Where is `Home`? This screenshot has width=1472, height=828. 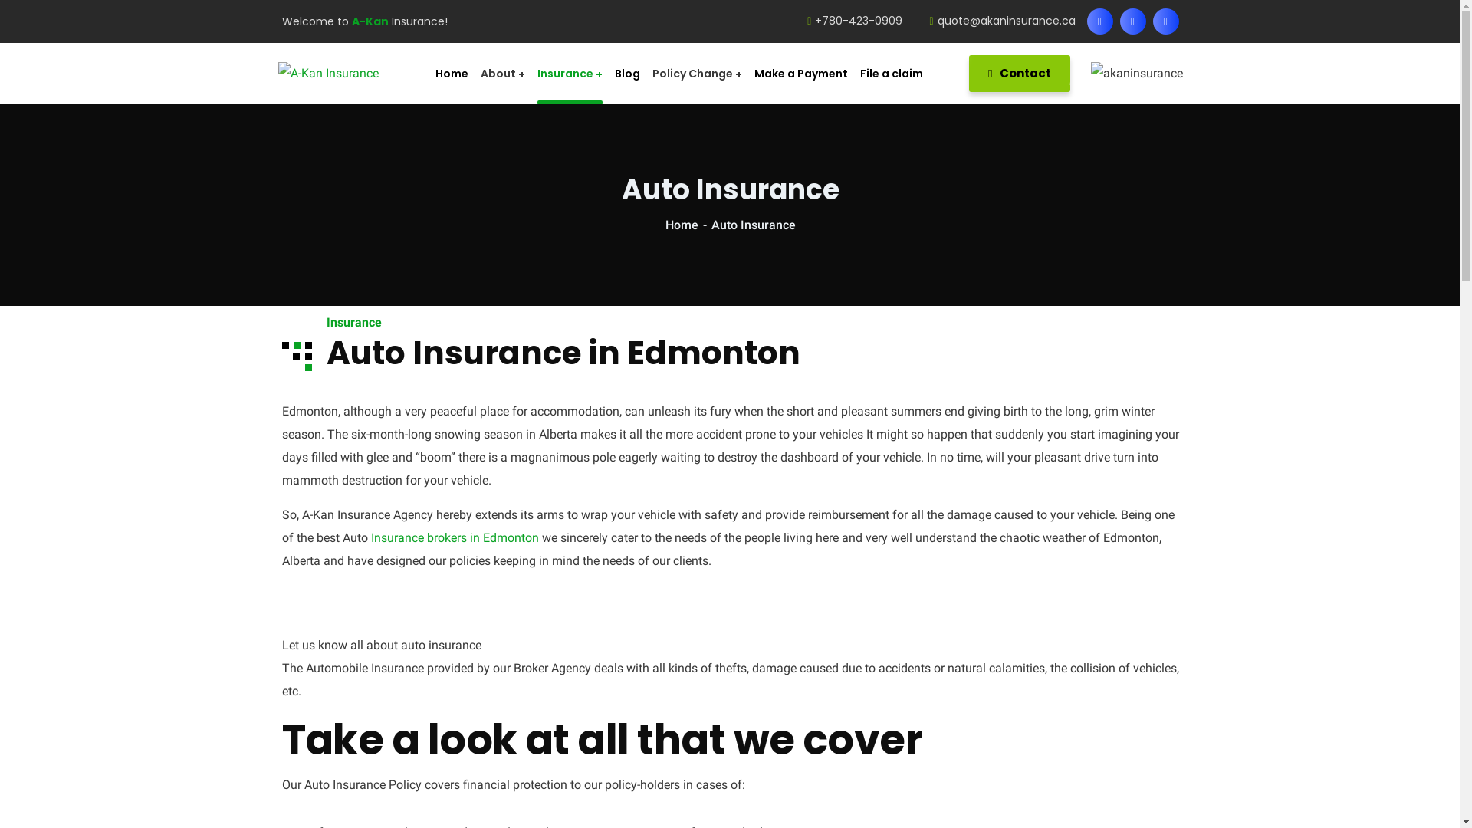 Home is located at coordinates (688, 225).